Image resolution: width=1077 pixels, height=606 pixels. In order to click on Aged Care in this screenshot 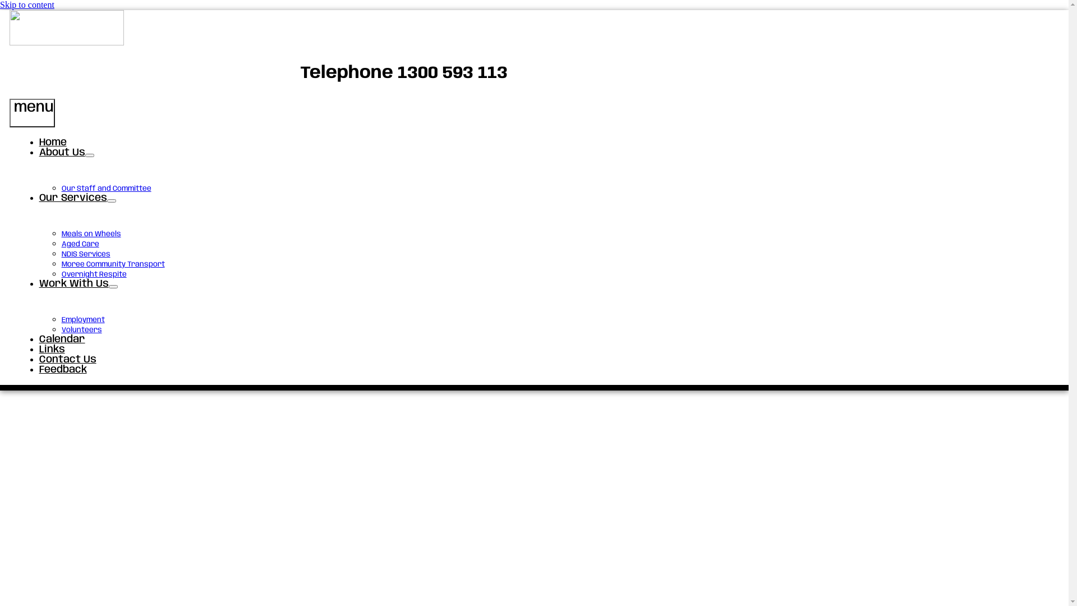, I will do `click(81, 245)`.